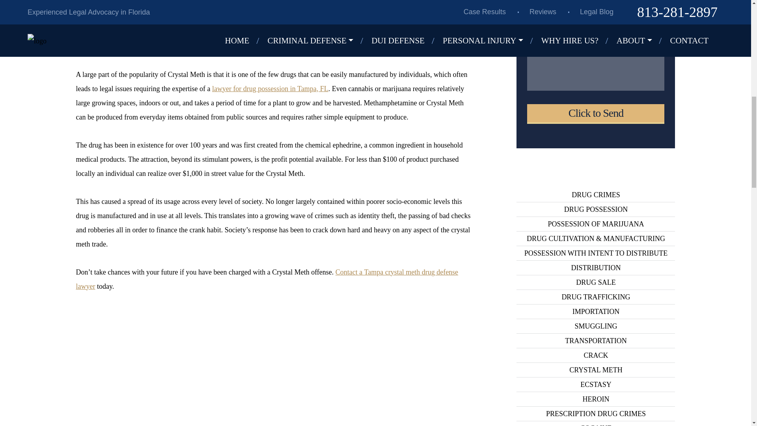  I want to click on Tampa drug crime attorney, so click(207, 16).